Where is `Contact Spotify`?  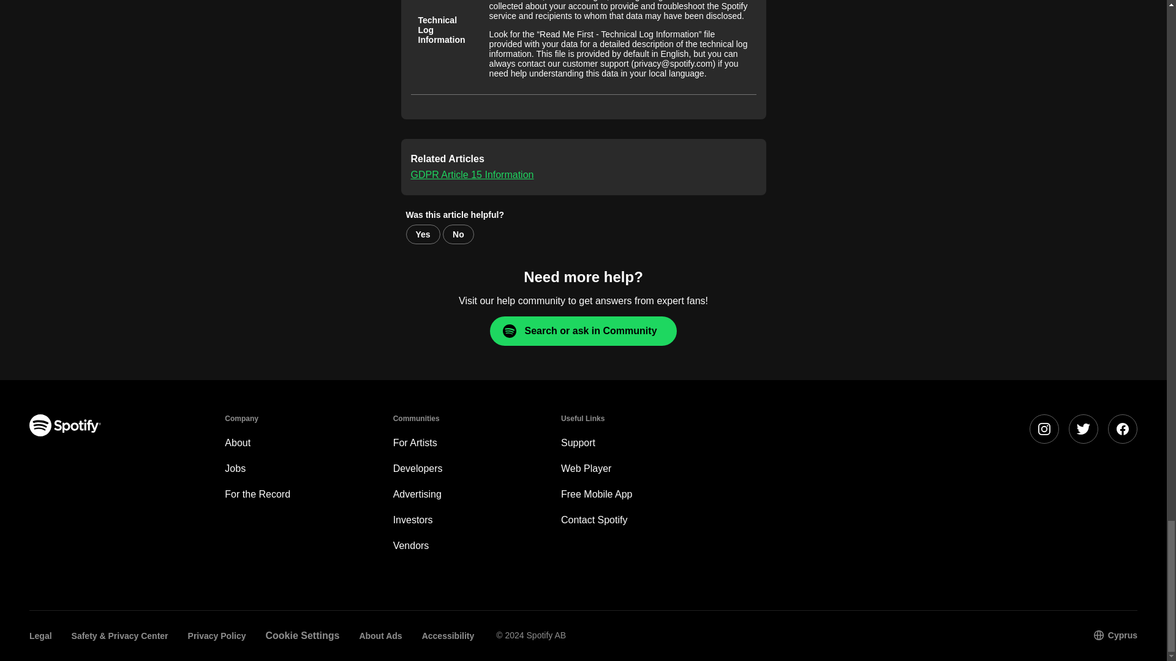 Contact Spotify is located at coordinates (594, 520).